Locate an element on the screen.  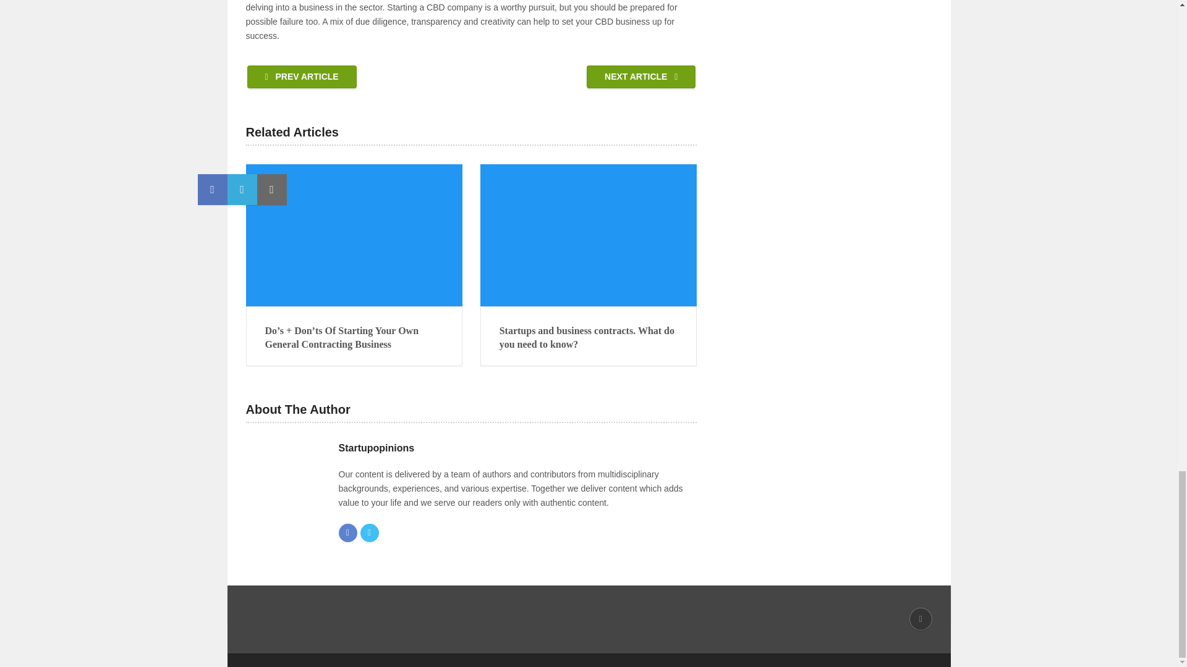
Startupopinions is located at coordinates (376, 448).